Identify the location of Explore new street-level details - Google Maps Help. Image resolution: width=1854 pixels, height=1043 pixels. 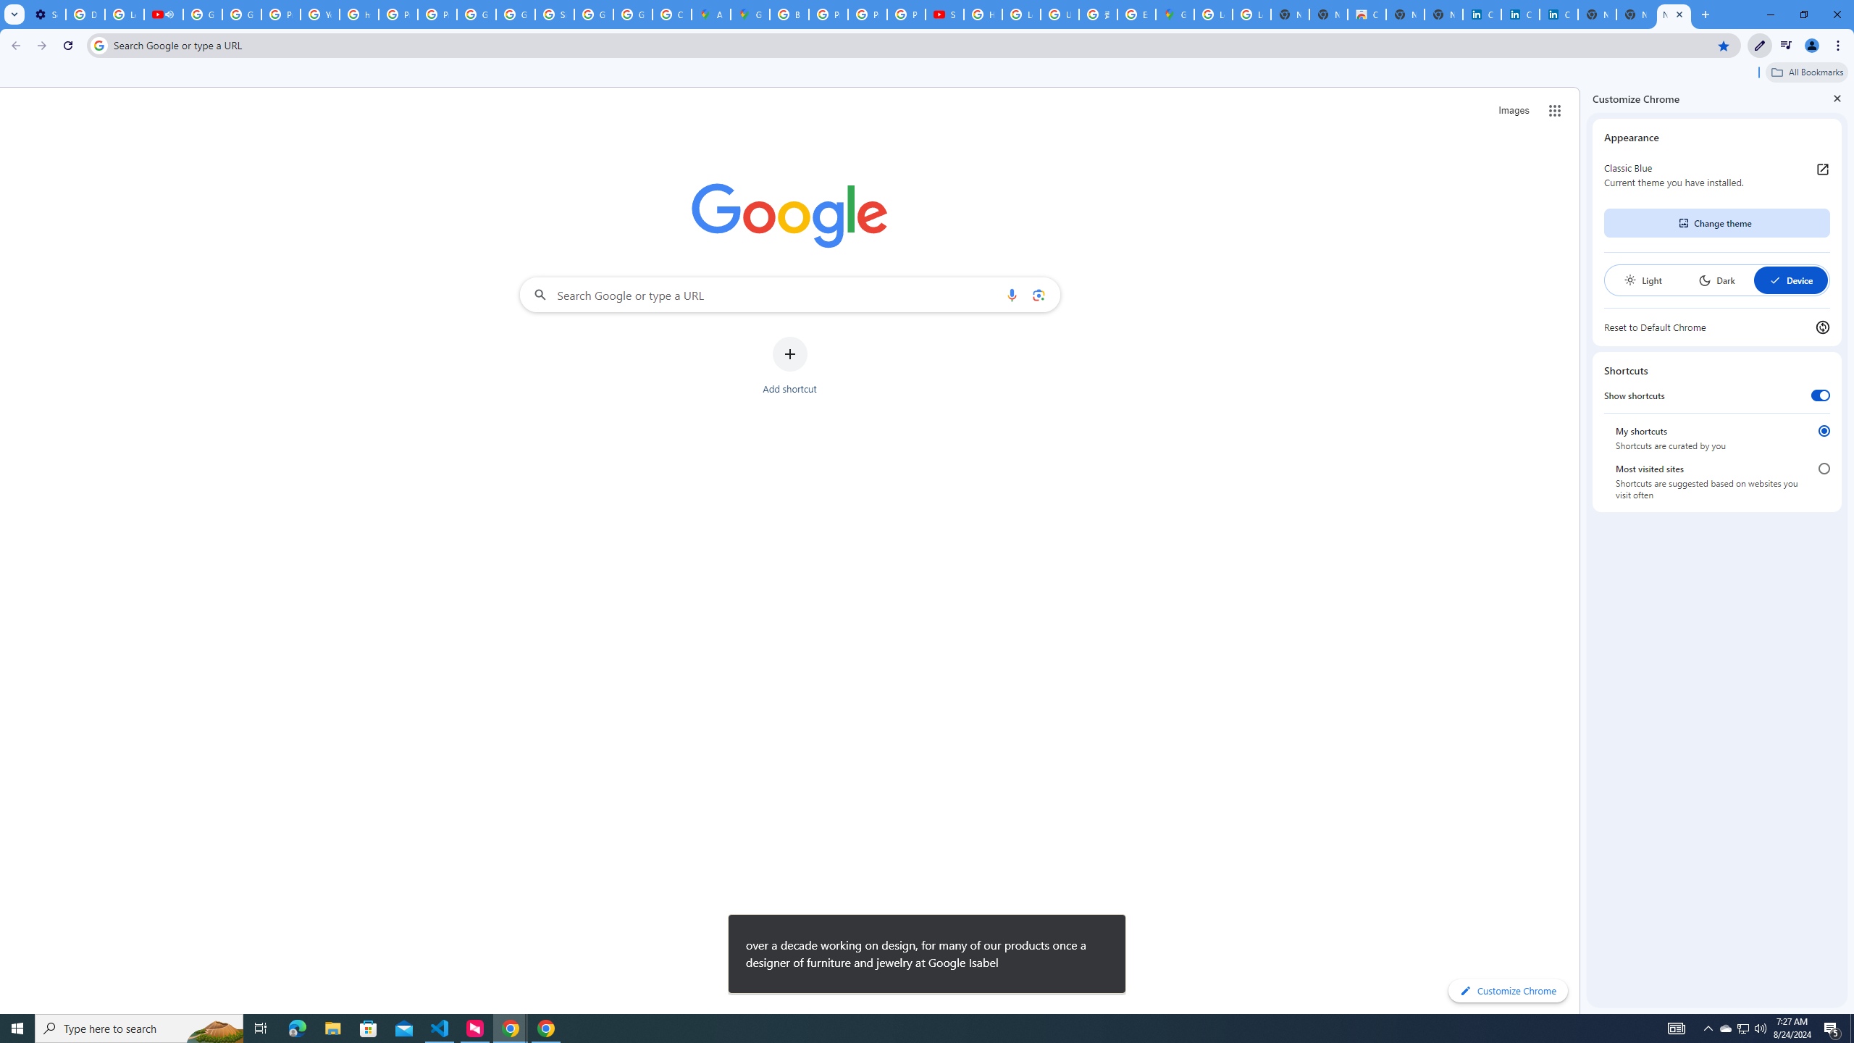
(1136, 14).